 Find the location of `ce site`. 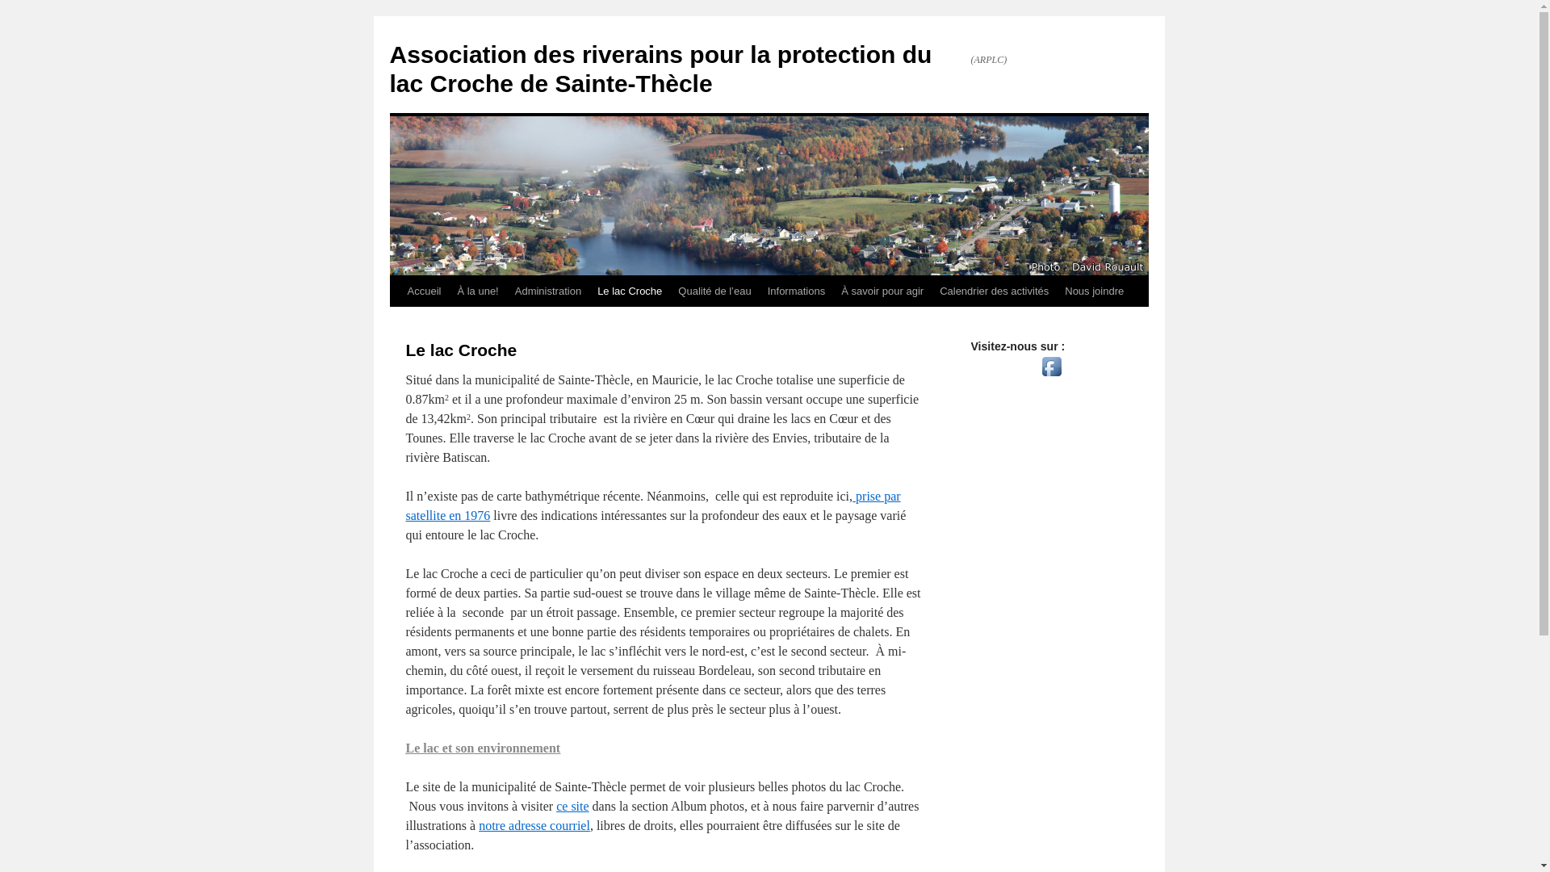

ce site is located at coordinates (572, 806).